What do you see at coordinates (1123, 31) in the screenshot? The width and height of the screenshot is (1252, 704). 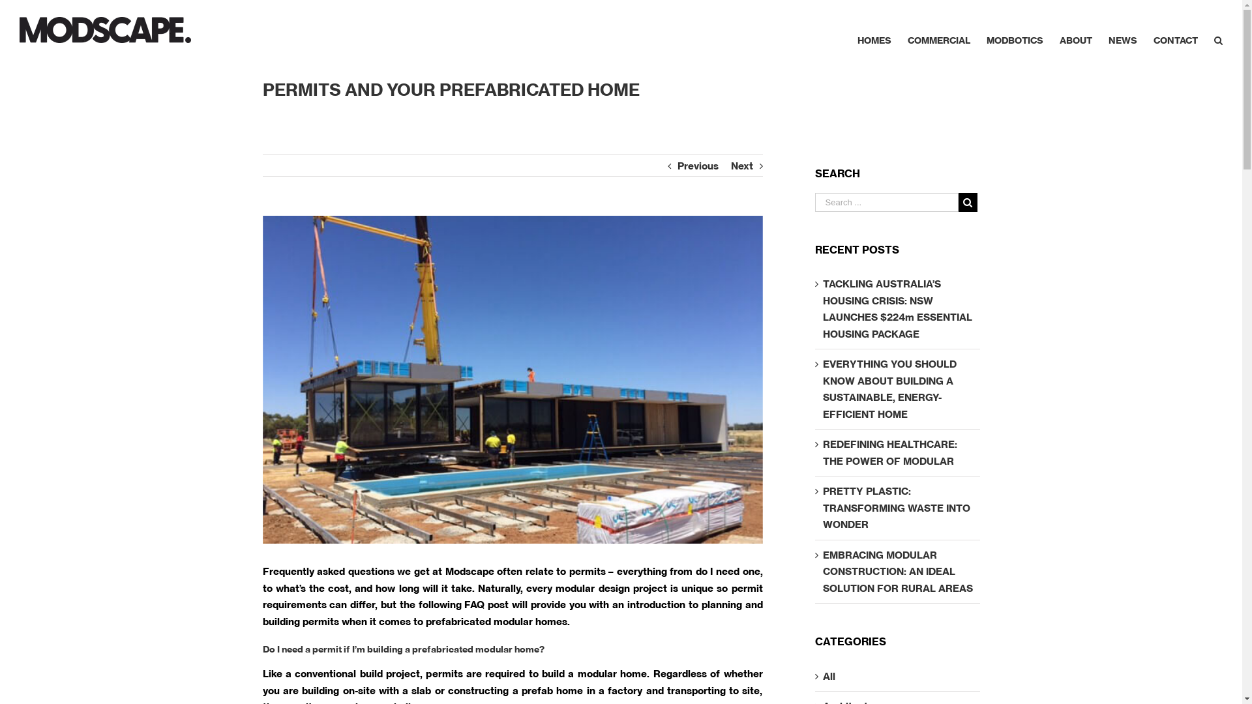 I see `NEWS` at bounding box center [1123, 31].